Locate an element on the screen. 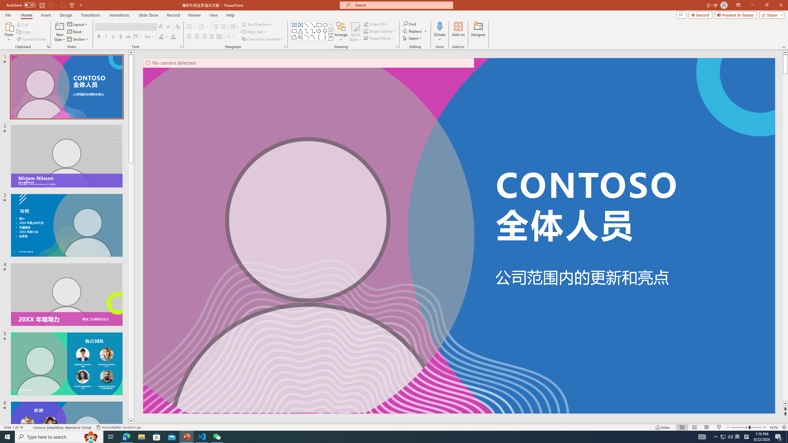 Image resolution: width=788 pixels, height=443 pixels. Zoom 161% is located at coordinates (774, 427).